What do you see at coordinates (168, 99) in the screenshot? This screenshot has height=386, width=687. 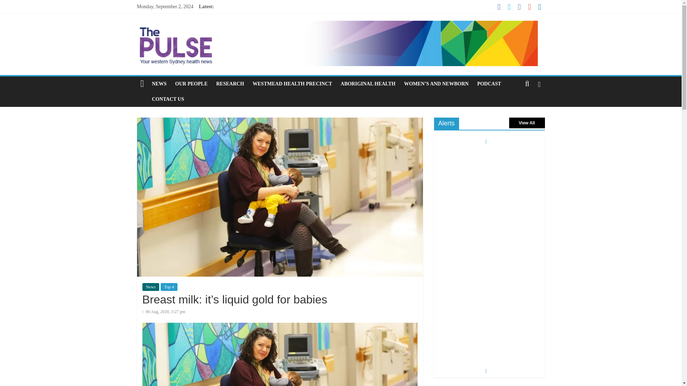 I see `CONTACT US` at bounding box center [168, 99].